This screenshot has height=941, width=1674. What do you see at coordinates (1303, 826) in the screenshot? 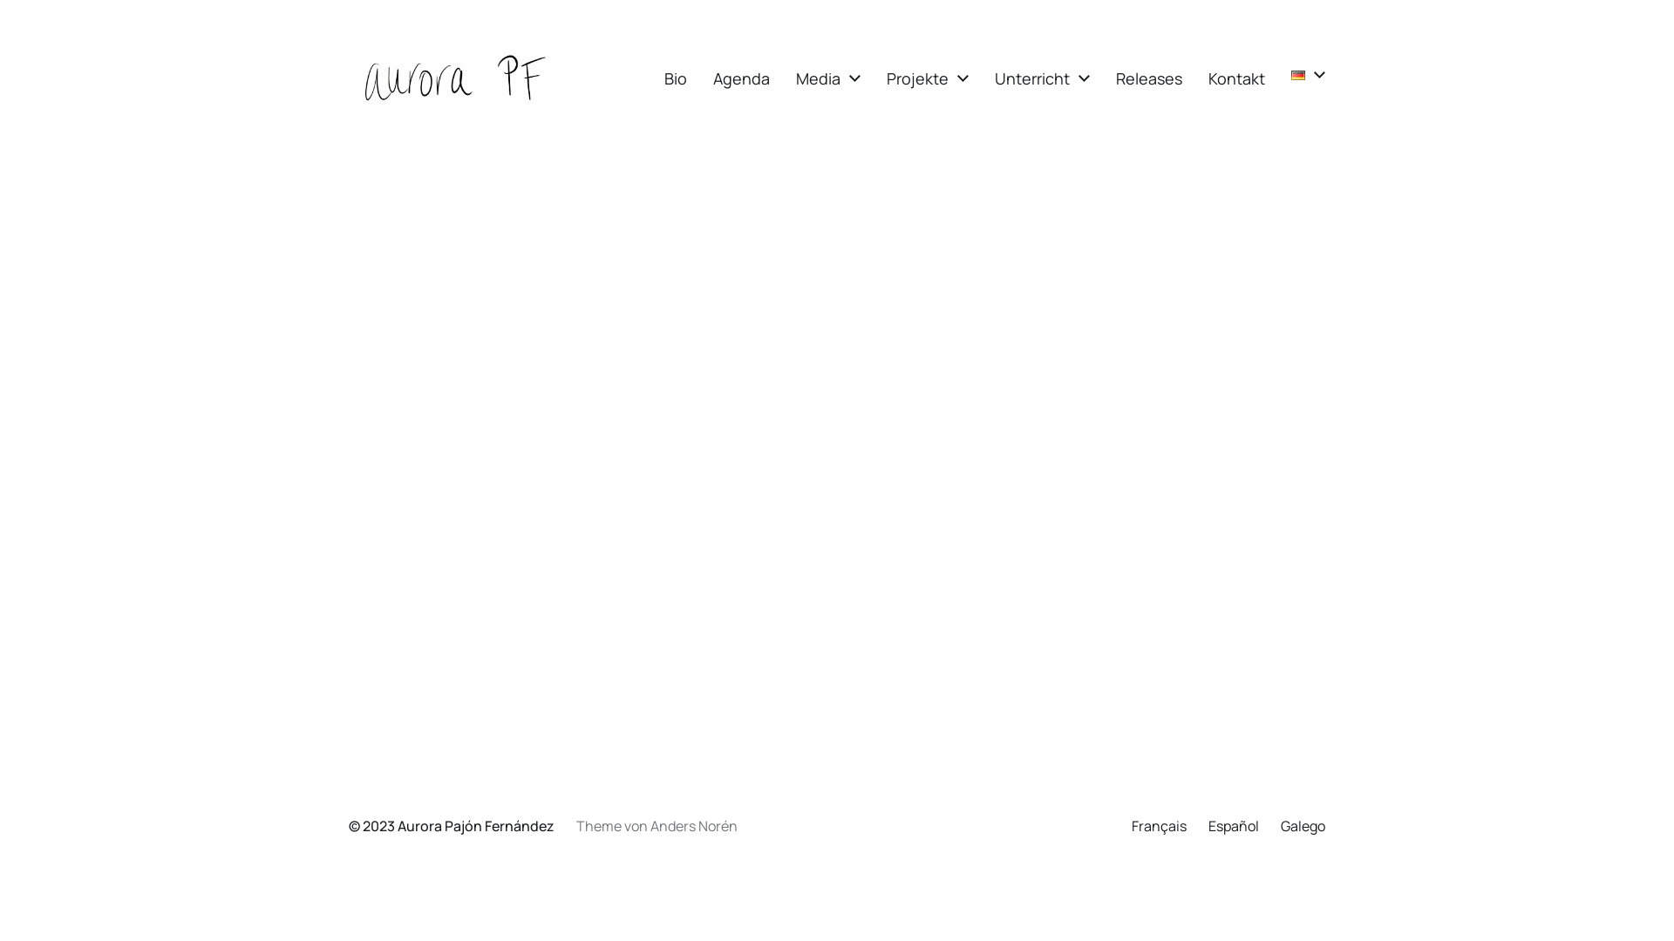
I see `Galego` at bounding box center [1303, 826].